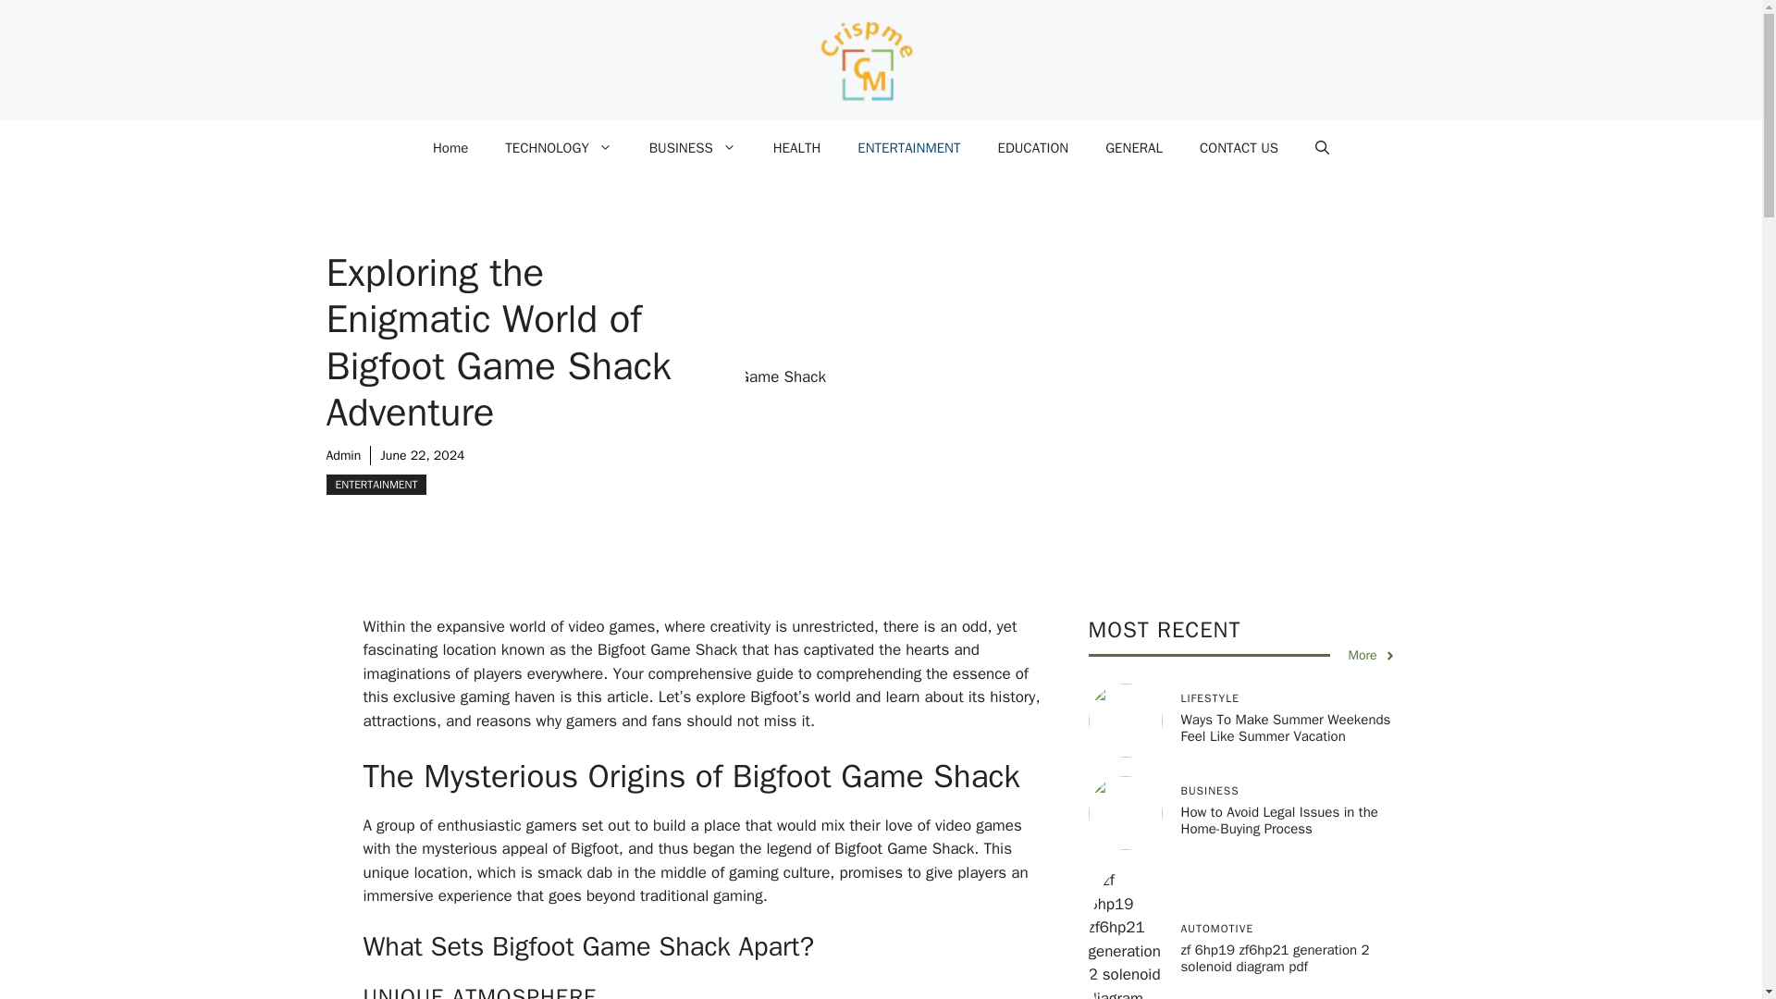 The height and width of the screenshot is (999, 1776). Describe the element at coordinates (559, 148) in the screenshot. I see `TECHNOLOGY` at that location.